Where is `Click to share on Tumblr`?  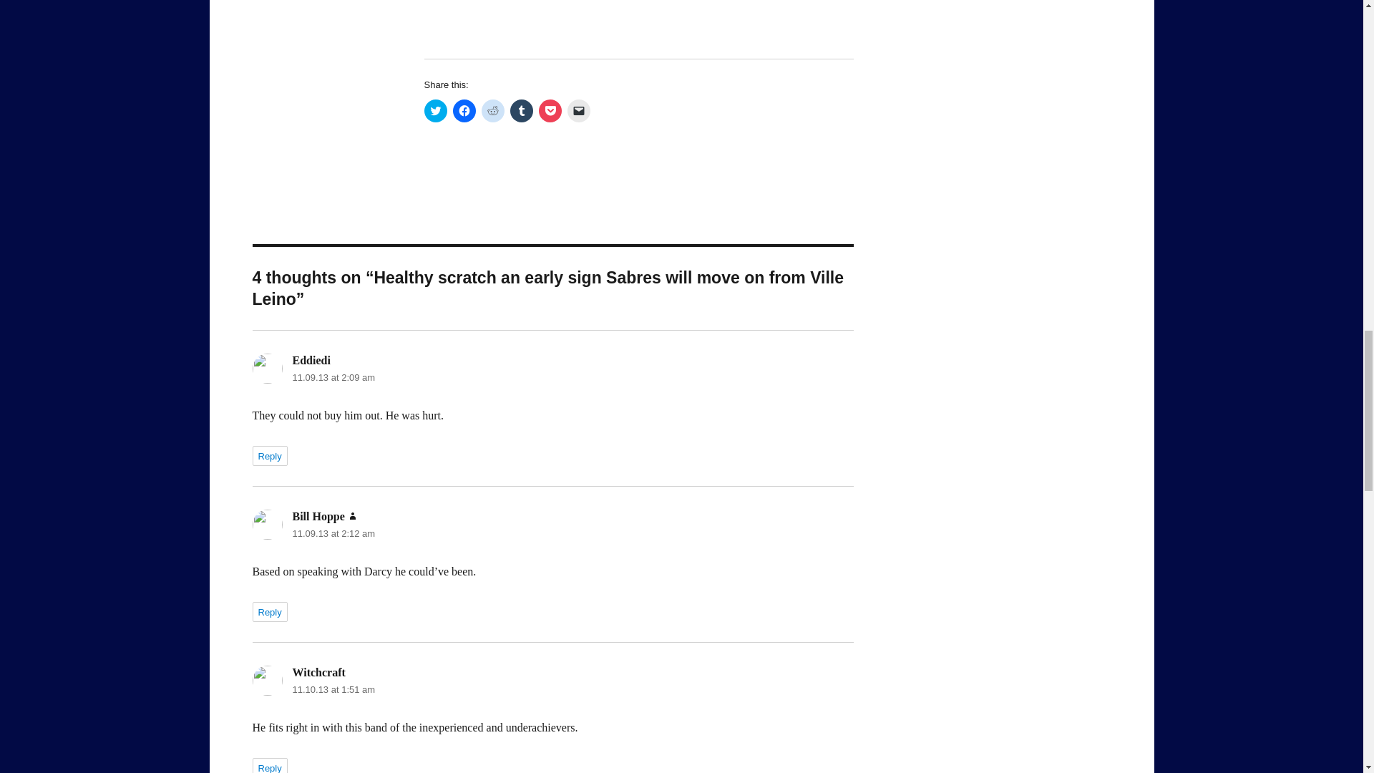
Click to share on Tumblr is located at coordinates (521, 110).